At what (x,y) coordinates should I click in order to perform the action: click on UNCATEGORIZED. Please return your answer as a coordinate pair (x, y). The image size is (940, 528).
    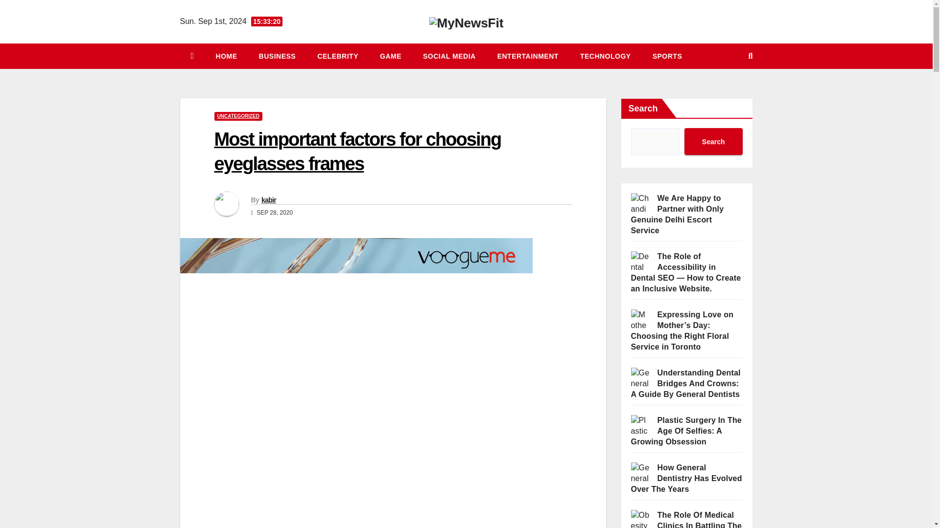
    Looking at the image, I should click on (238, 116).